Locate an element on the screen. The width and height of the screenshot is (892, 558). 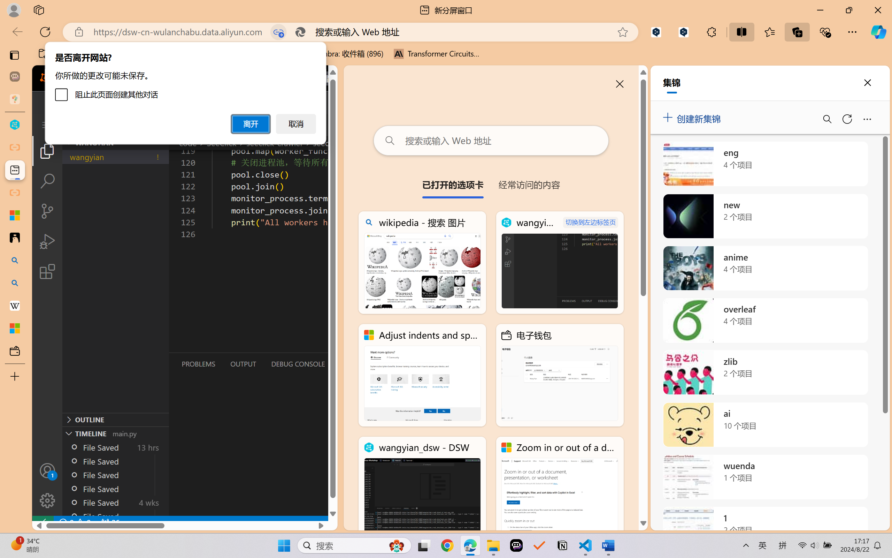
Copilot (Ctrl+Shift+.) is located at coordinates (878, 32).